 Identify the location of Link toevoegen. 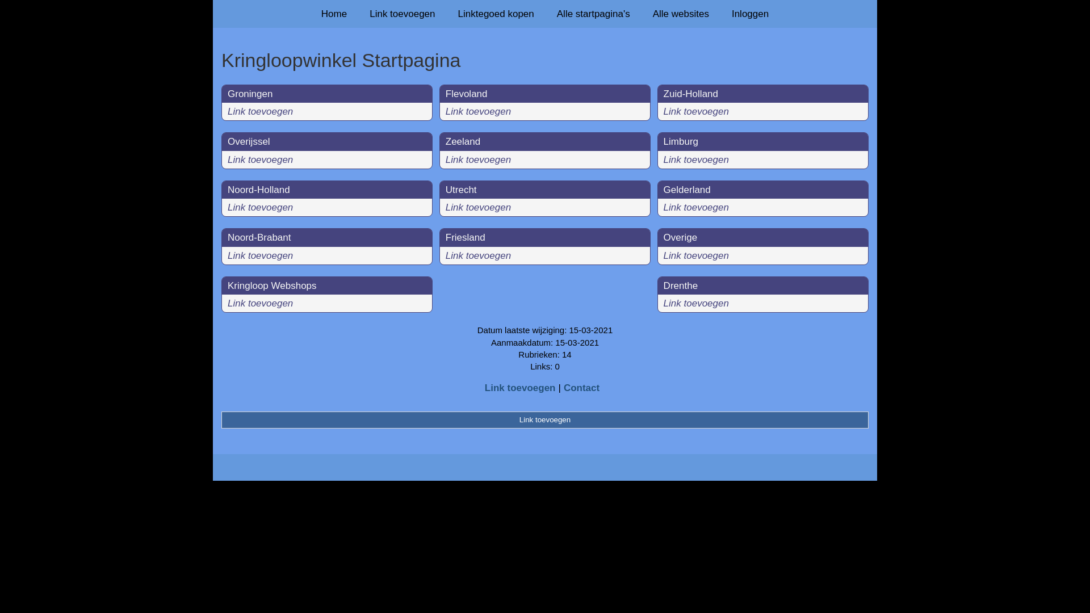
(478, 111).